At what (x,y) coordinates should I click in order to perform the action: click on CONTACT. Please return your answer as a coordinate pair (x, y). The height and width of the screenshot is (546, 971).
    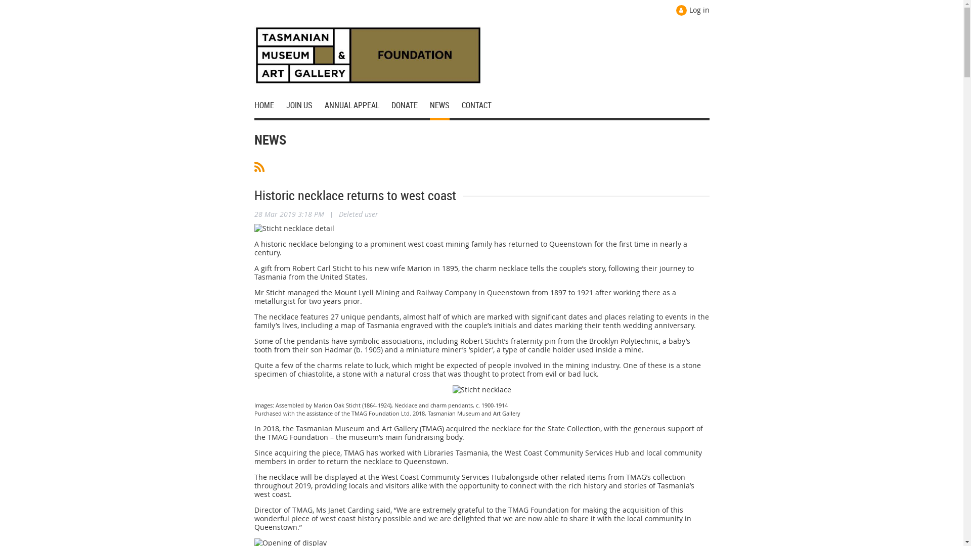
    Looking at the image, I should click on (476, 107).